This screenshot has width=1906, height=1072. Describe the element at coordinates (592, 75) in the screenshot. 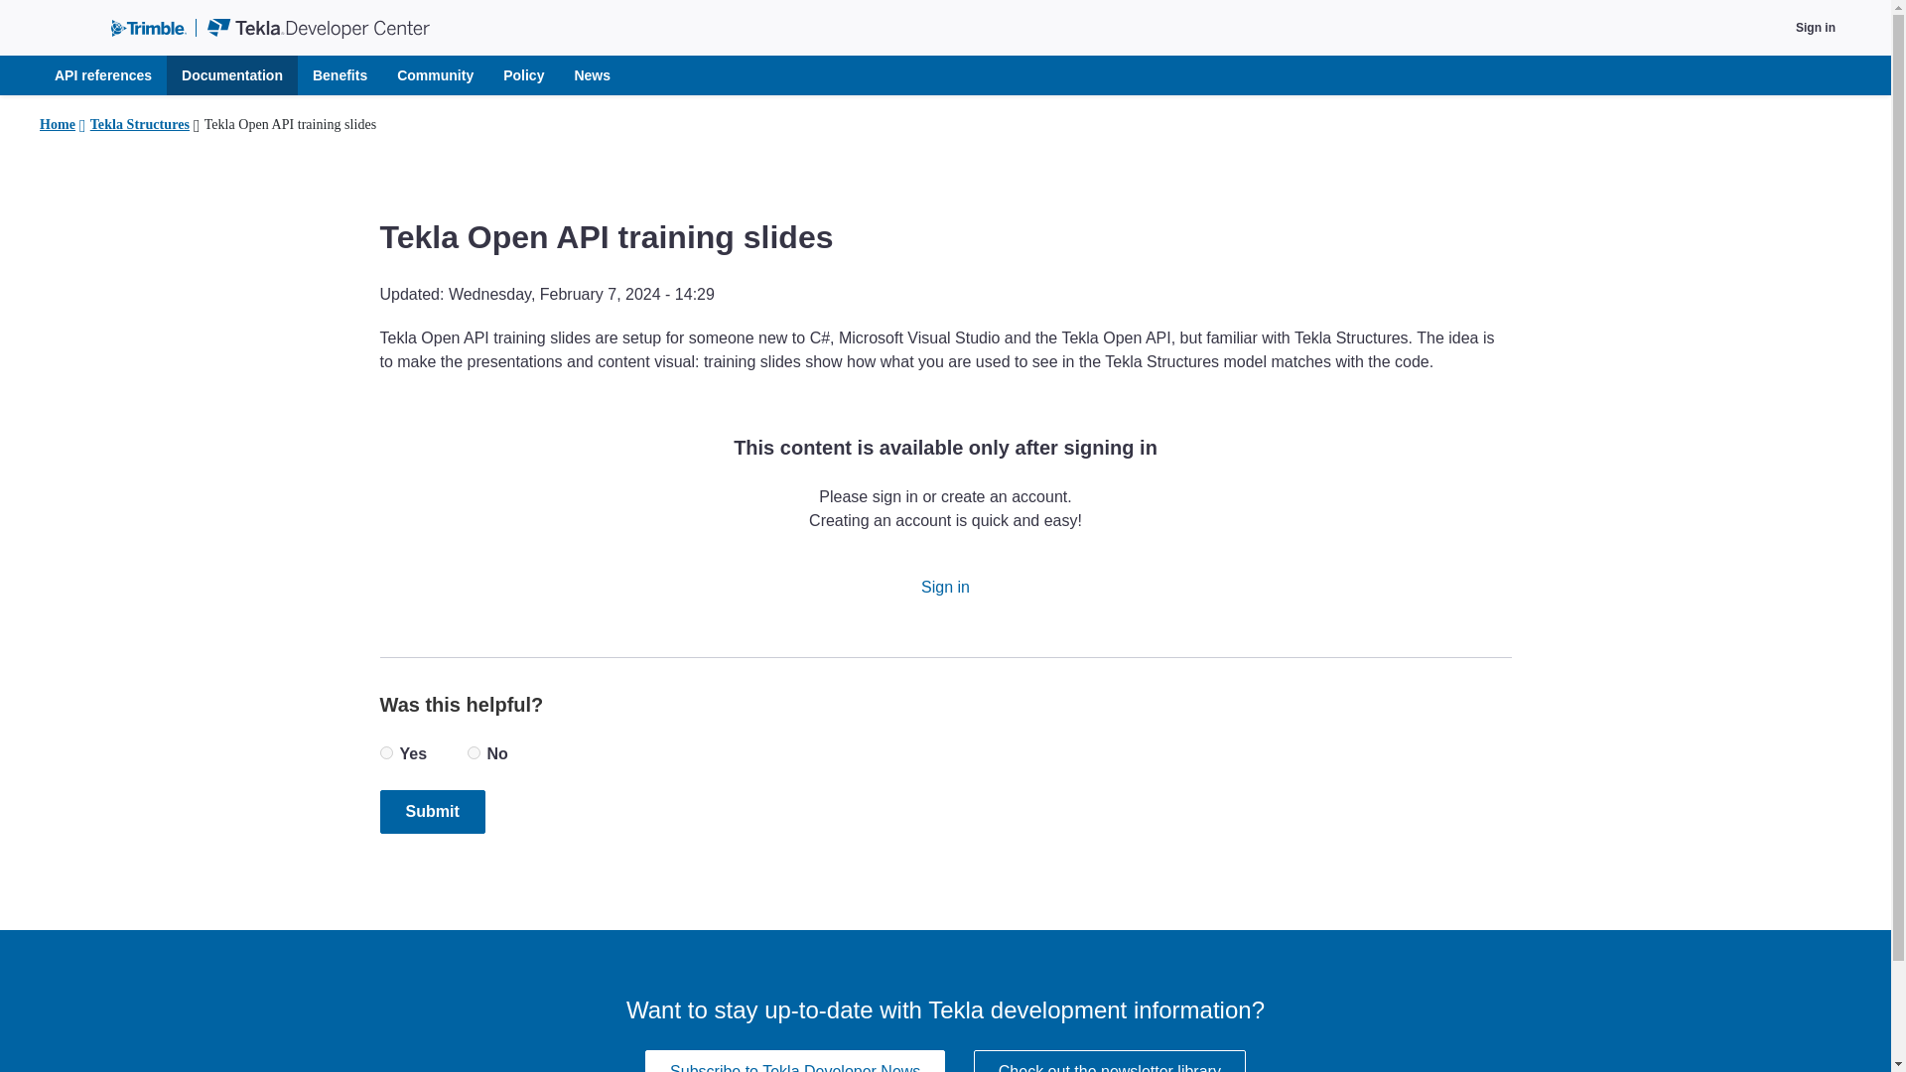

I see `News` at that location.